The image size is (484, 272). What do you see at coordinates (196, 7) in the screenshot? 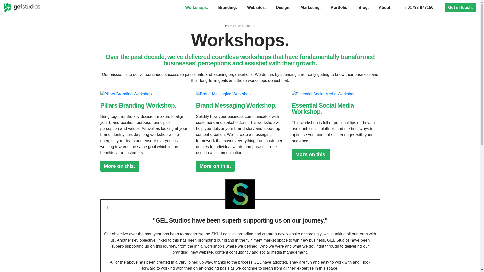
I see `Workshops.` at bounding box center [196, 7].